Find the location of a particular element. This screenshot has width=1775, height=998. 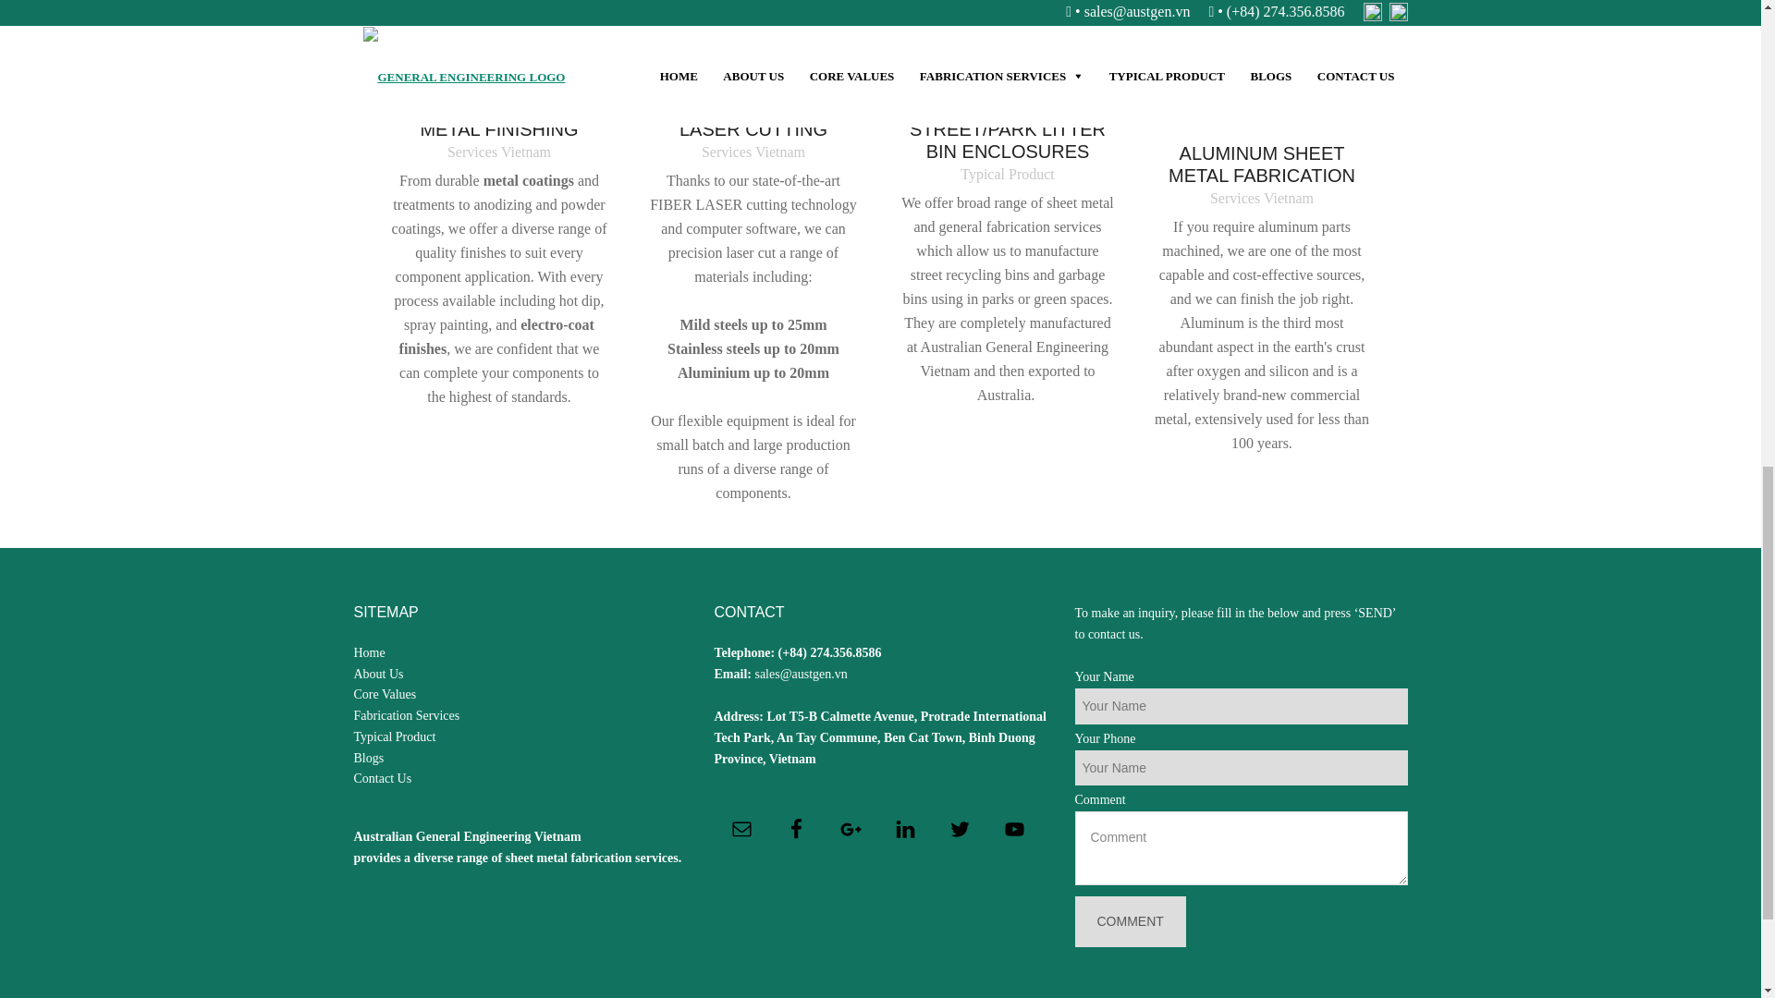

LASER CUTTING is located at coordinates (754, 129).